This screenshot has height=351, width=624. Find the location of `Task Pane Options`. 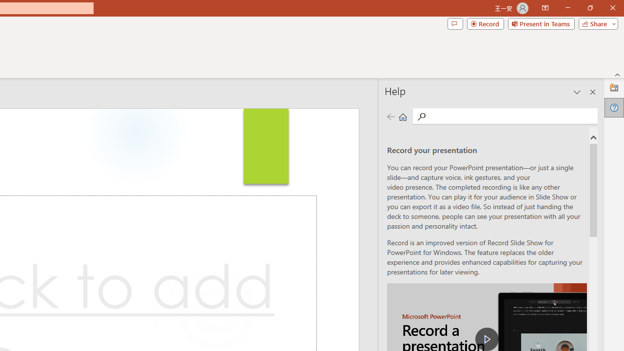

Task Pane Options is located at coordinates (577, 92).